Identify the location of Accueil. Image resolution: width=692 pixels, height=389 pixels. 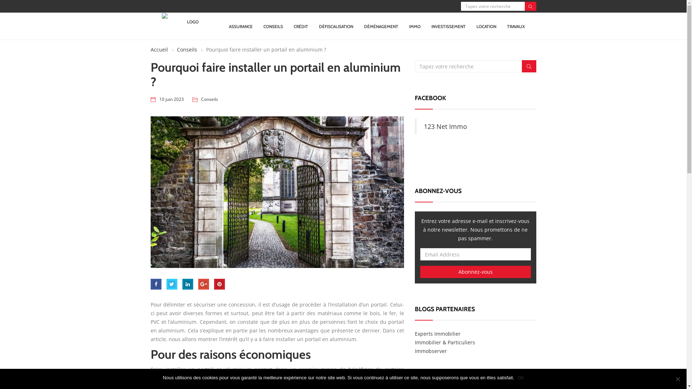
(159, 50).